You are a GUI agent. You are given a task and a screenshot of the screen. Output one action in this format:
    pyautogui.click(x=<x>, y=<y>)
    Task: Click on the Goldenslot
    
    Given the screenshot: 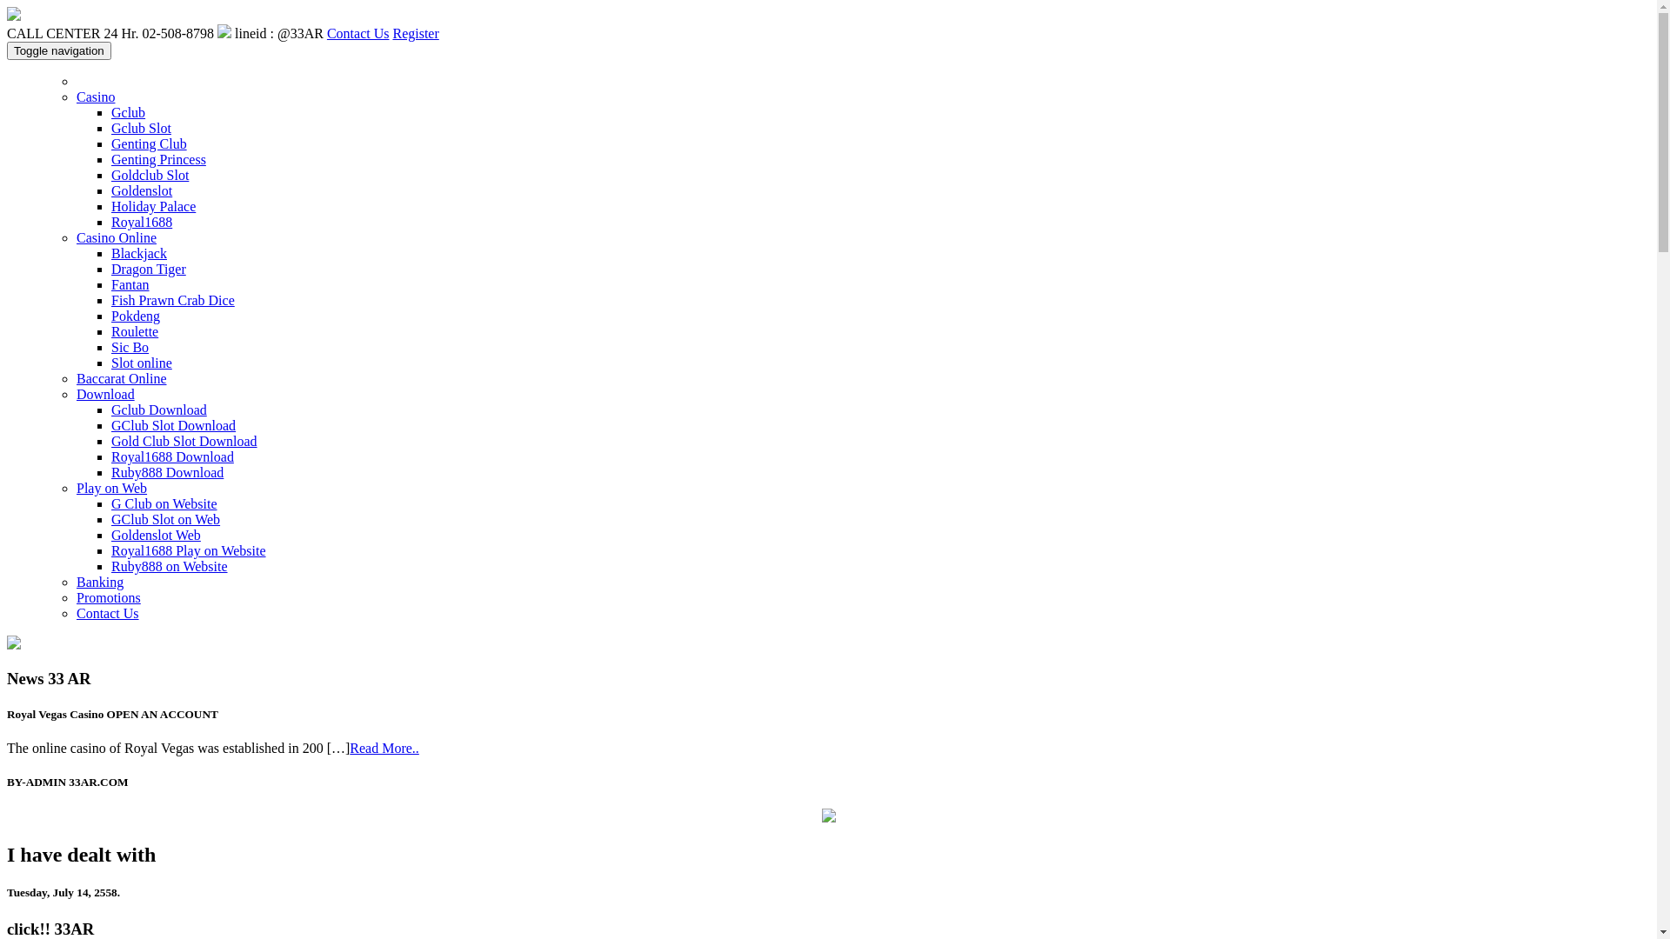 What is the action you would take?
    pyautogui.click(x=142, y=191)
    